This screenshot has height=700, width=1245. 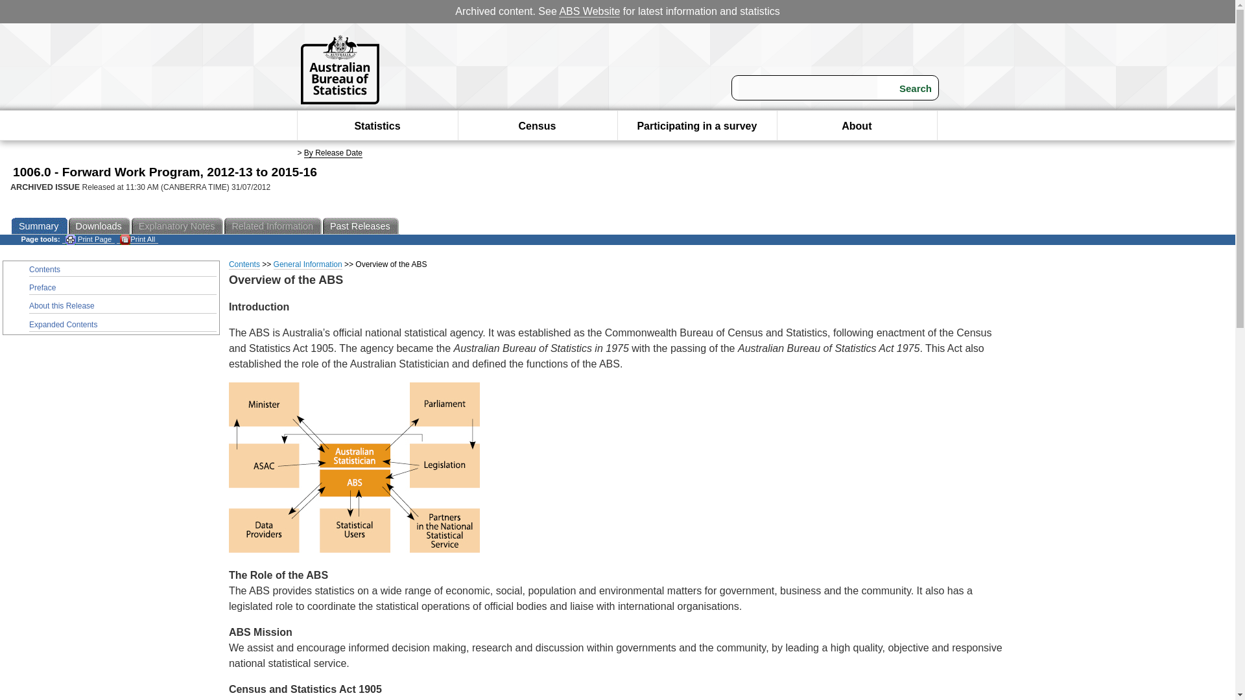 I want to click on About this Release, so click(x=123, y=306).